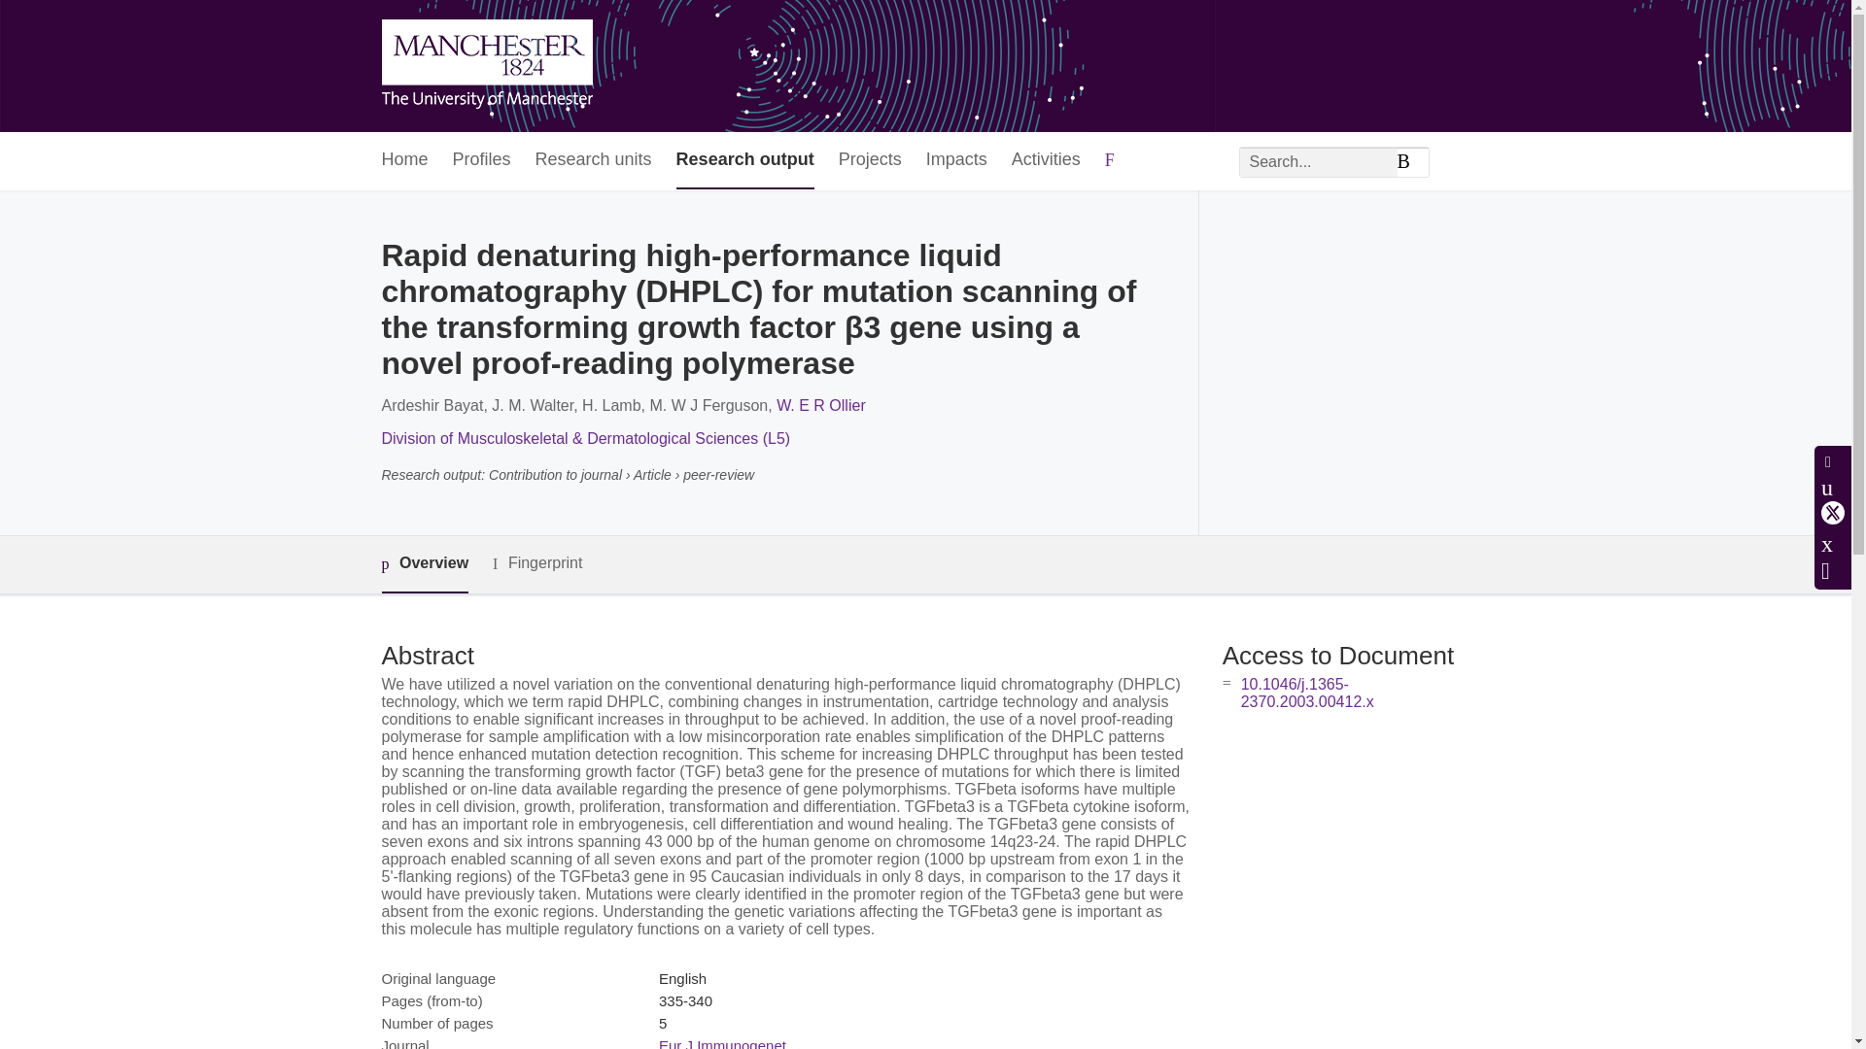 The width and height of the screenshot is (1866, 1049). What do you see at coordinates (869, 161) in the screenshot?
I see `Projects` at bounding box center [869, 161].